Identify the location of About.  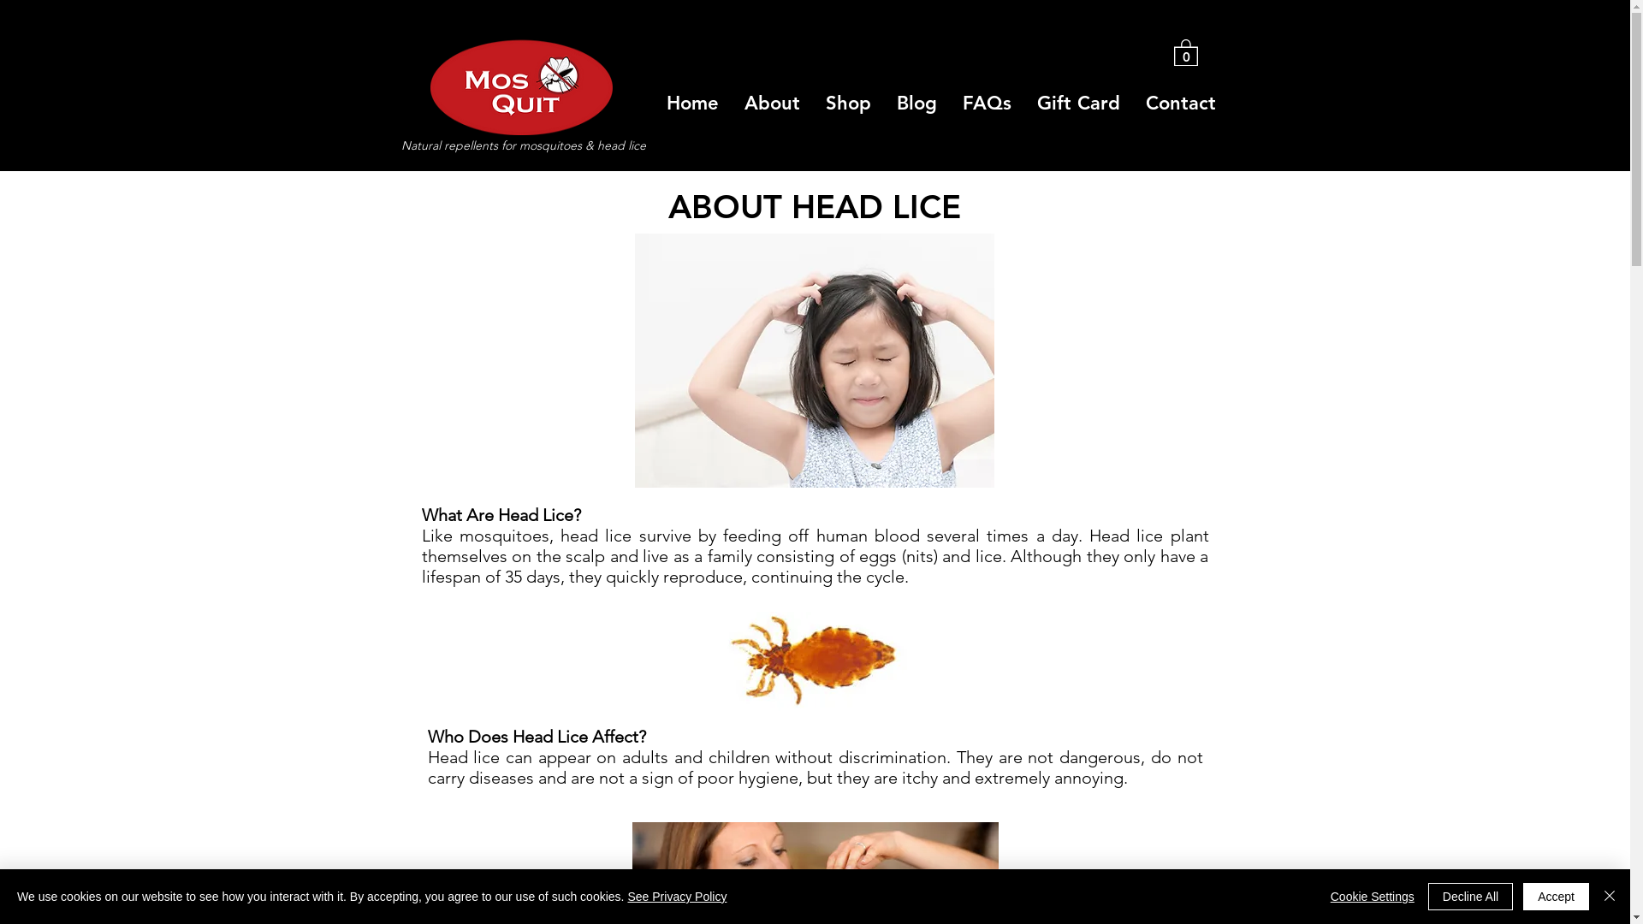
(772, 104).